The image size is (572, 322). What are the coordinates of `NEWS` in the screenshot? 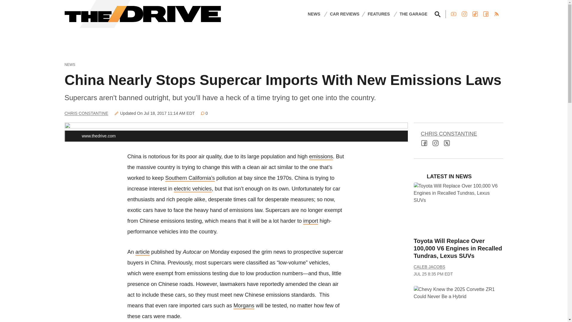 It's located at (314, 14).